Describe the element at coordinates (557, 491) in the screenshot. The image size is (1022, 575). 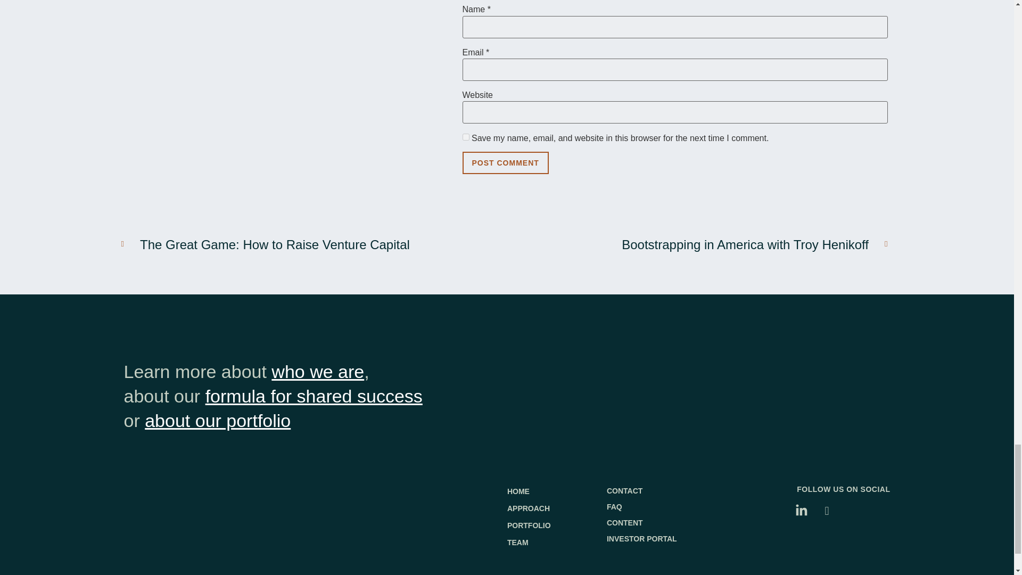
I see `HOME` at that location.